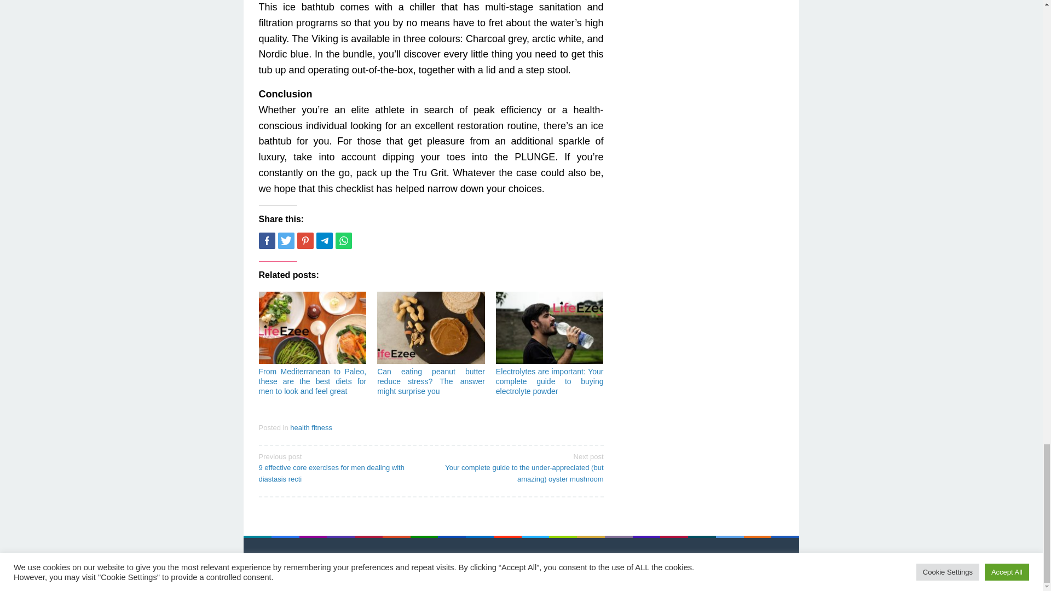 The image size is (1051, 591). I want to click on Whatsapp, so click(343, 241).